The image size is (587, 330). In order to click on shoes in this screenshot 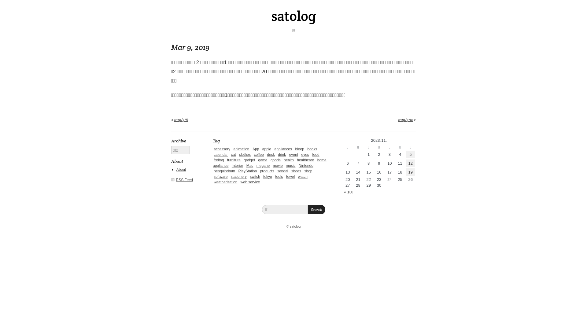, I will do `click(296, 171)`.